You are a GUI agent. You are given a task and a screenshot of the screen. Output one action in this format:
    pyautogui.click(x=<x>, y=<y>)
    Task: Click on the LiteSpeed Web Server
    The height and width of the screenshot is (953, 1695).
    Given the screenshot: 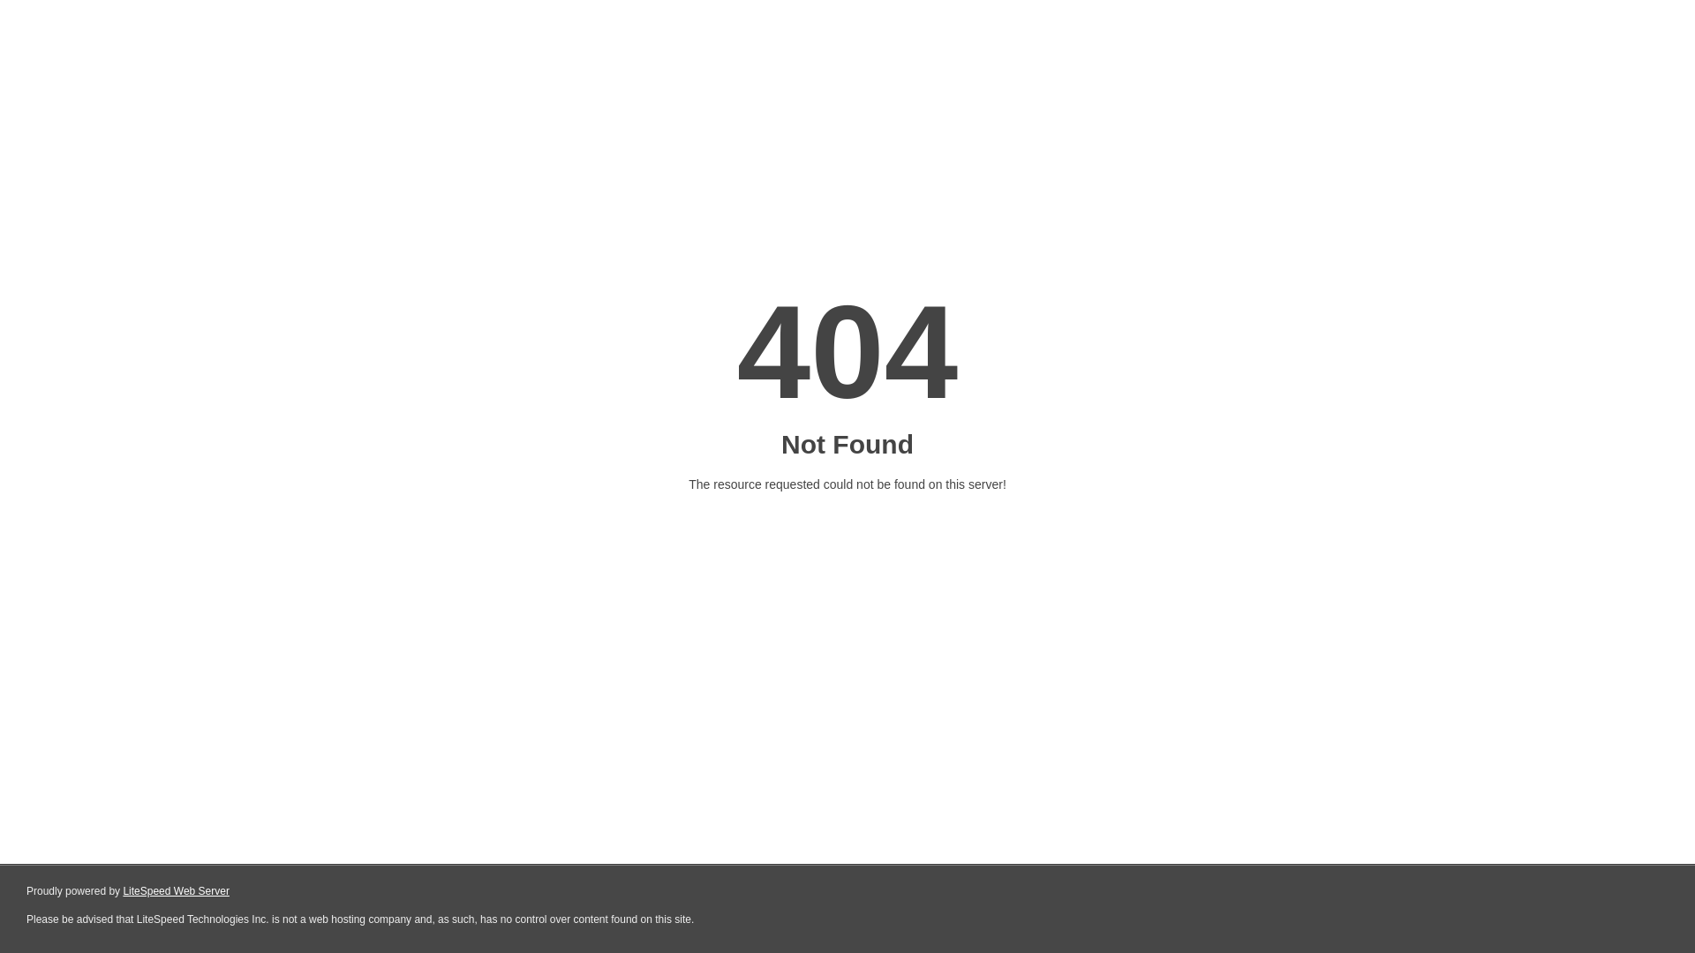 What is the action you would take?
    pyautogui.click(x=177, y=891)
    